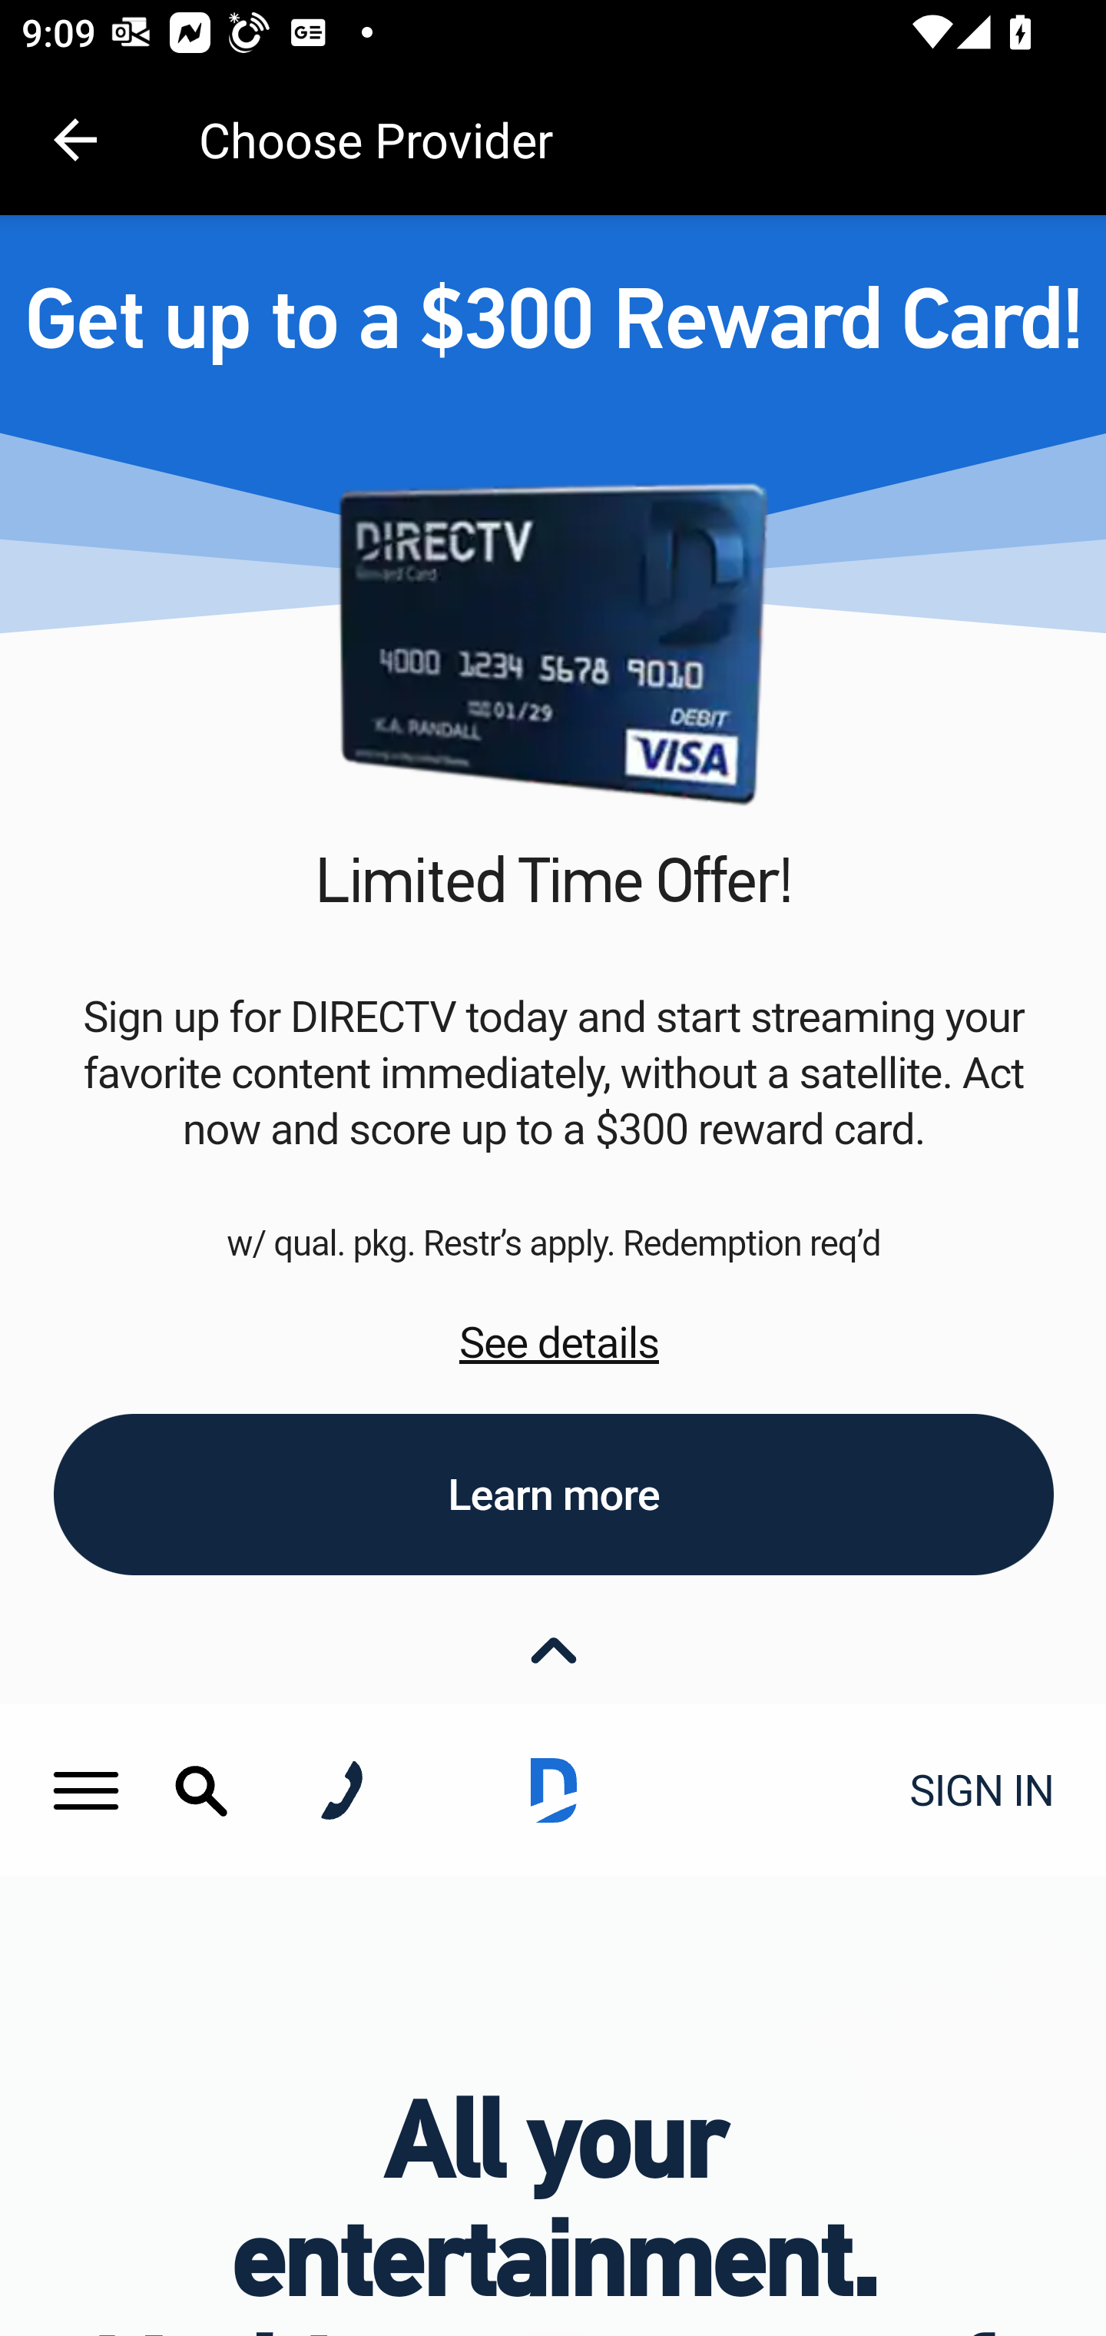 The height and width of the screenshot is (2336, 1106). Describe the element at coordinates (87, 1790) in the screenshot. I see `Open Menu icon` at that location.